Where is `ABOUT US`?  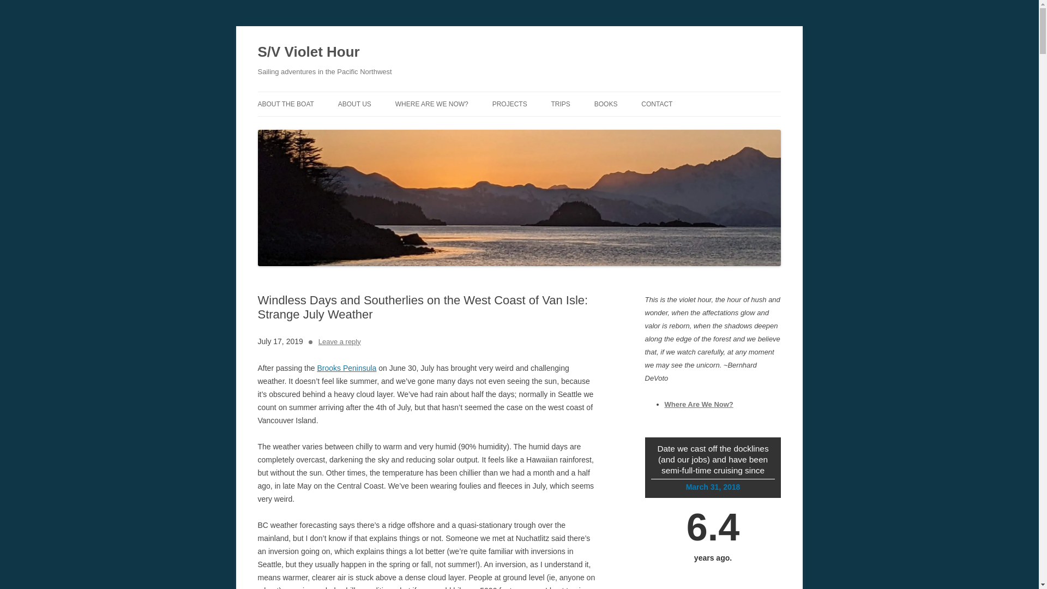
ABOUT US is located at coordinates (354, 104).